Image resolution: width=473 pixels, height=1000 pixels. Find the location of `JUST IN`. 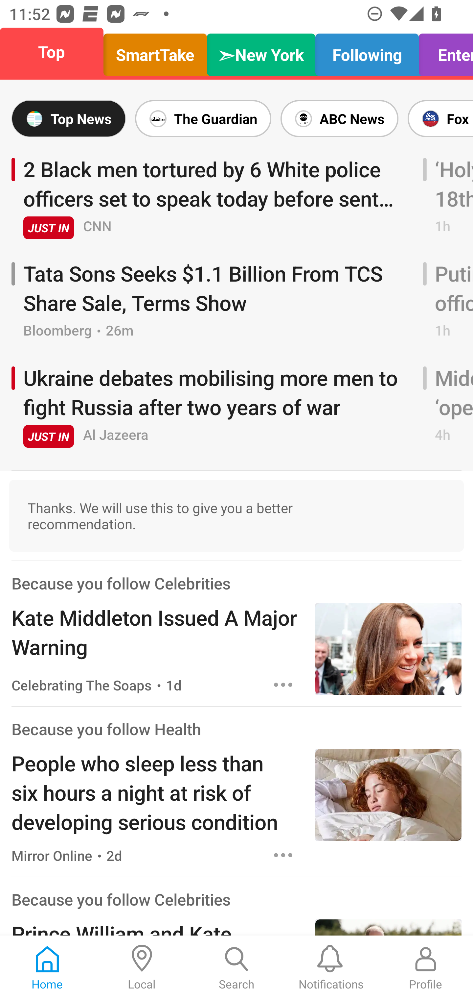

JUST IN is located at coordinates (48, 227).